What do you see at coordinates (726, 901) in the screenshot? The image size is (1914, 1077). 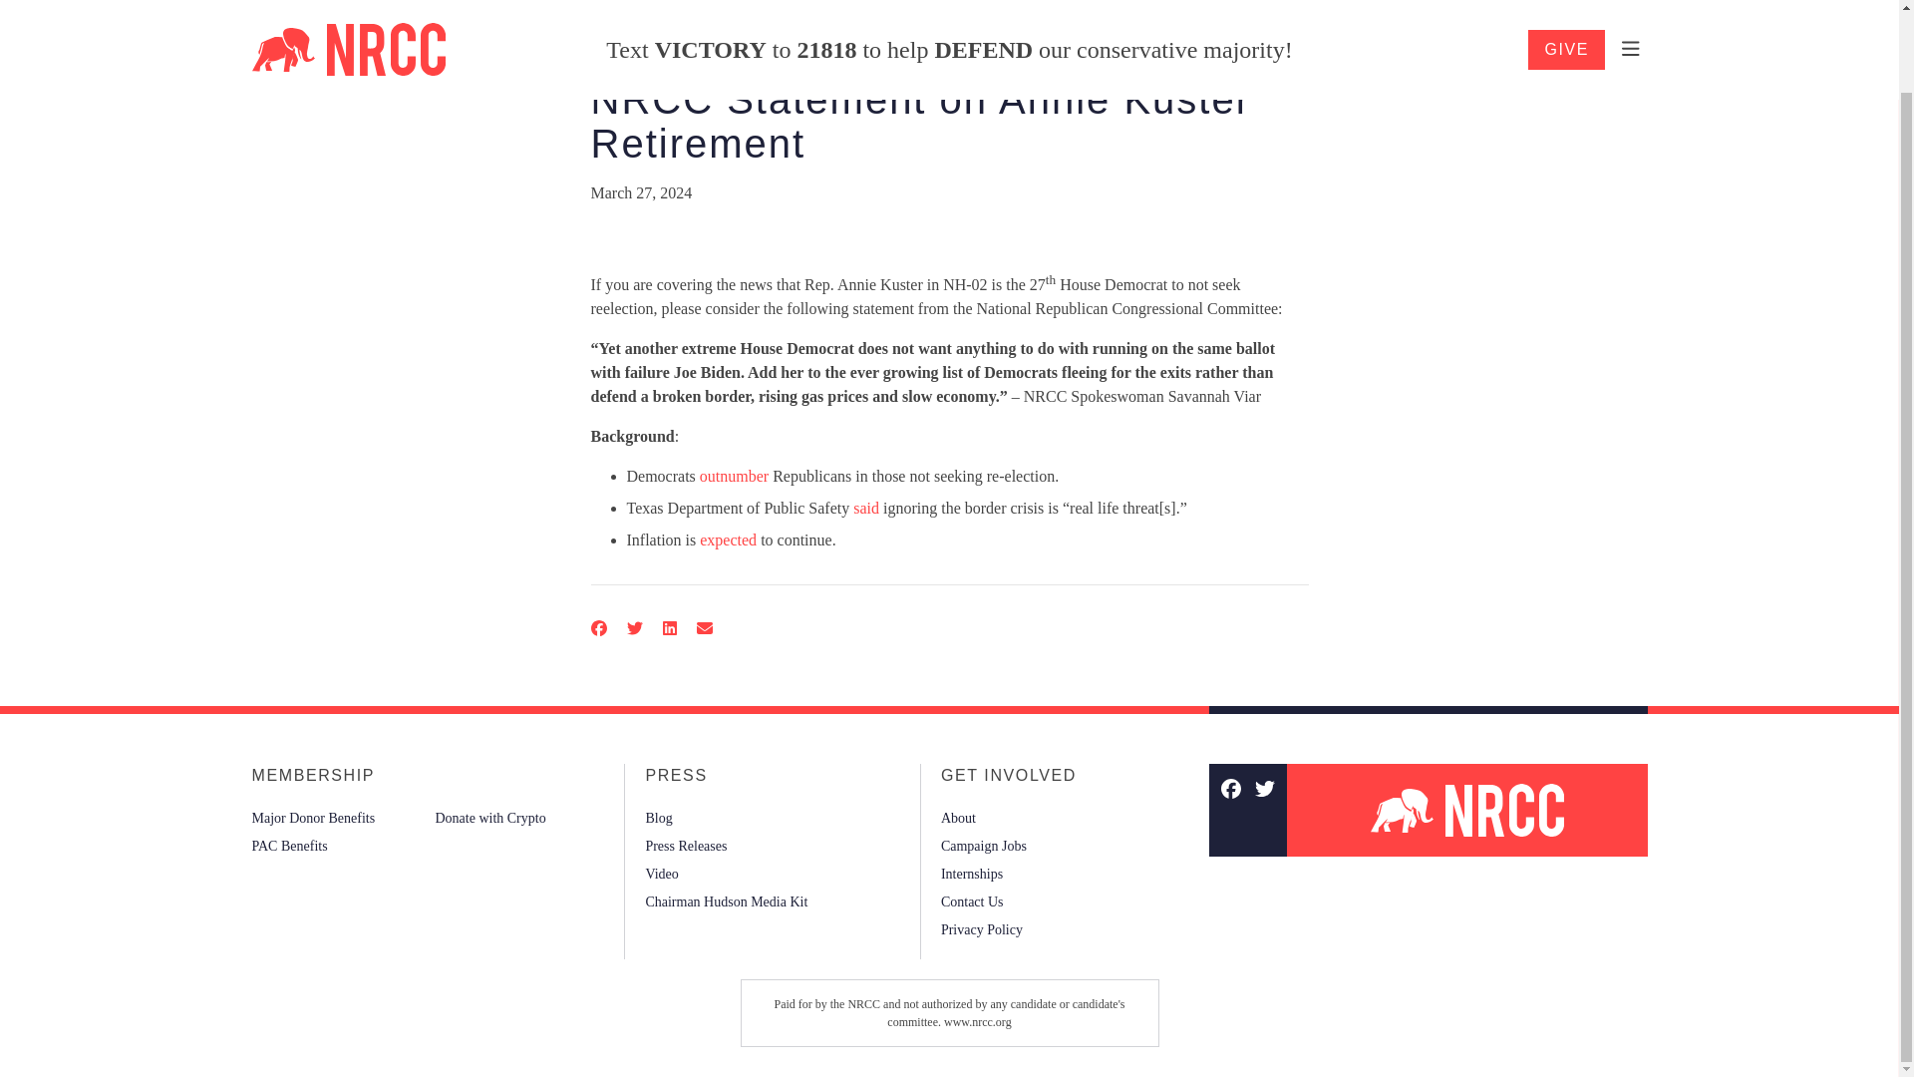 I see `Chairman Hudson Media Kit` at bounding box center [726, 901].